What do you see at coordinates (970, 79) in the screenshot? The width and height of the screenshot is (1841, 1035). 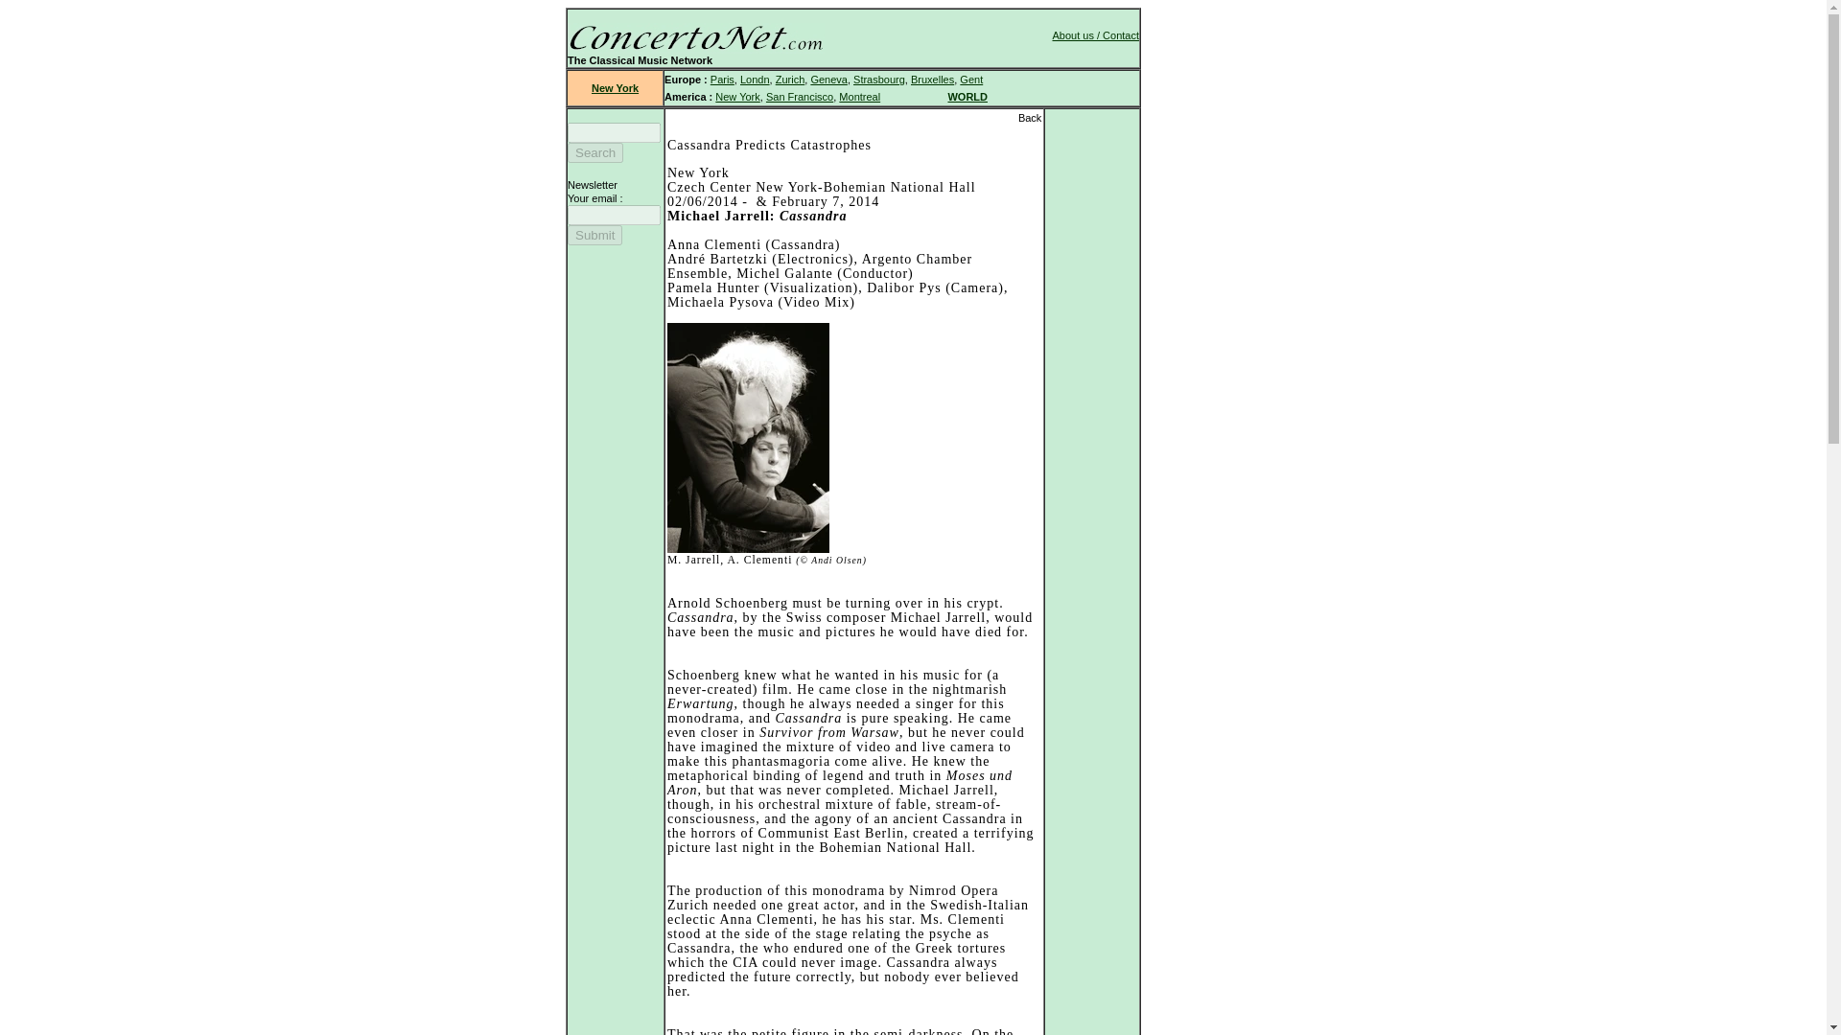 I see `Gent` at bounding box center [970, 79].